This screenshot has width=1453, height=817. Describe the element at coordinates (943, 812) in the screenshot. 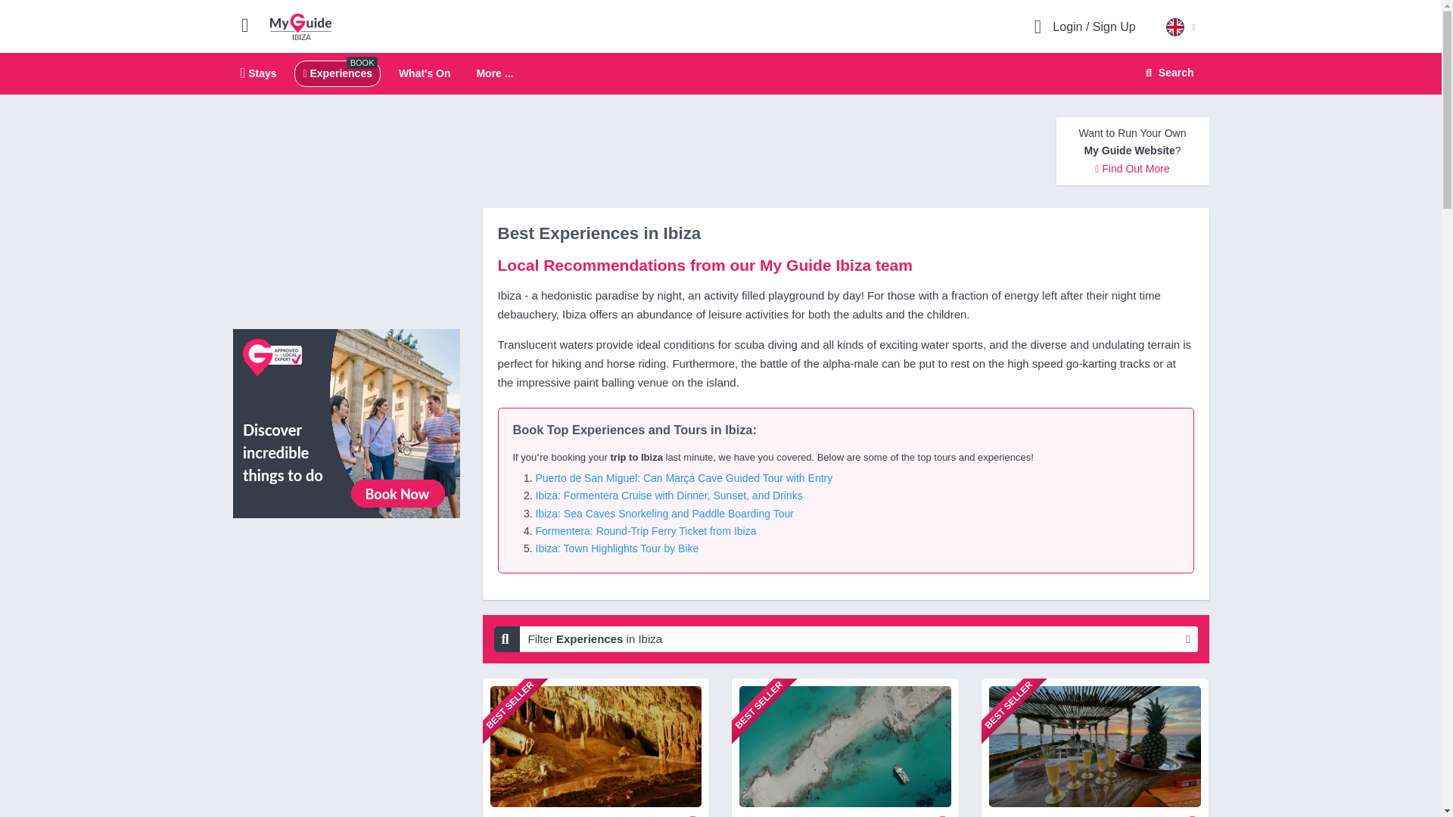

I see `Experiences` at that location.